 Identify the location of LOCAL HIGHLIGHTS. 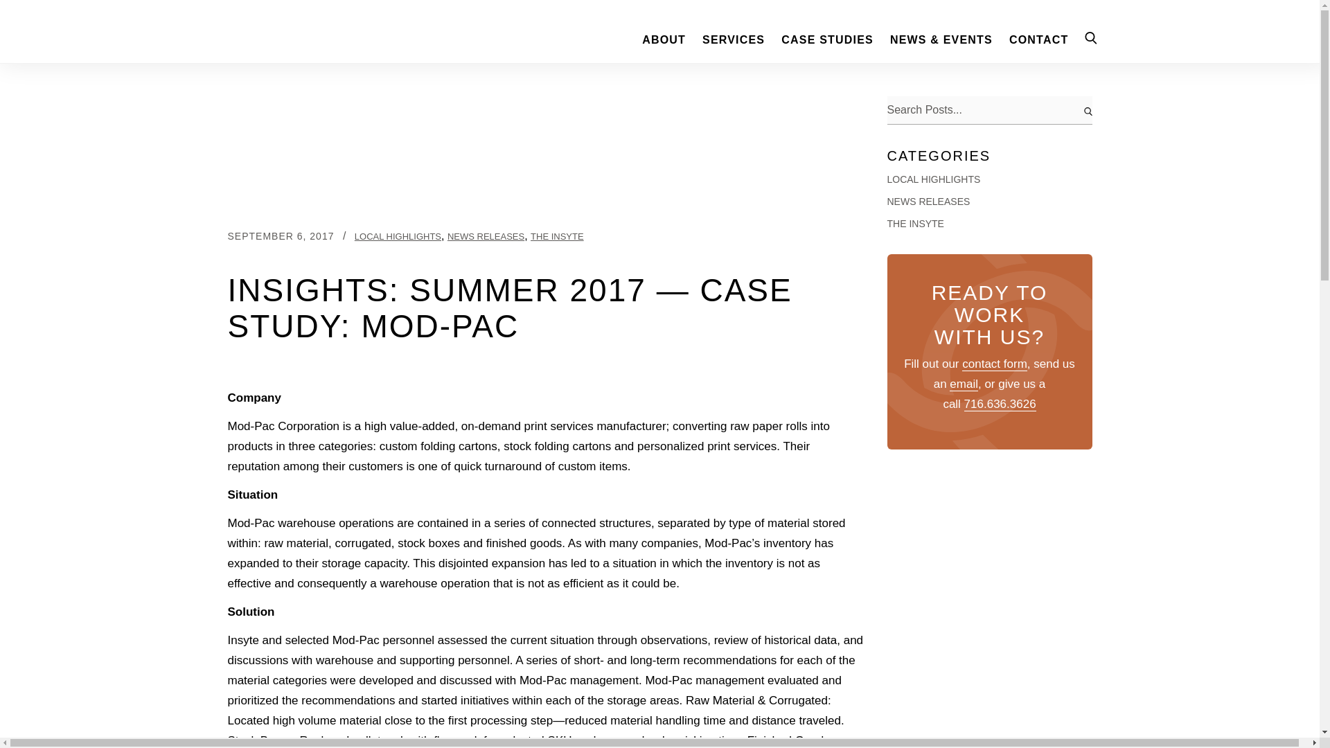
(398, 235).